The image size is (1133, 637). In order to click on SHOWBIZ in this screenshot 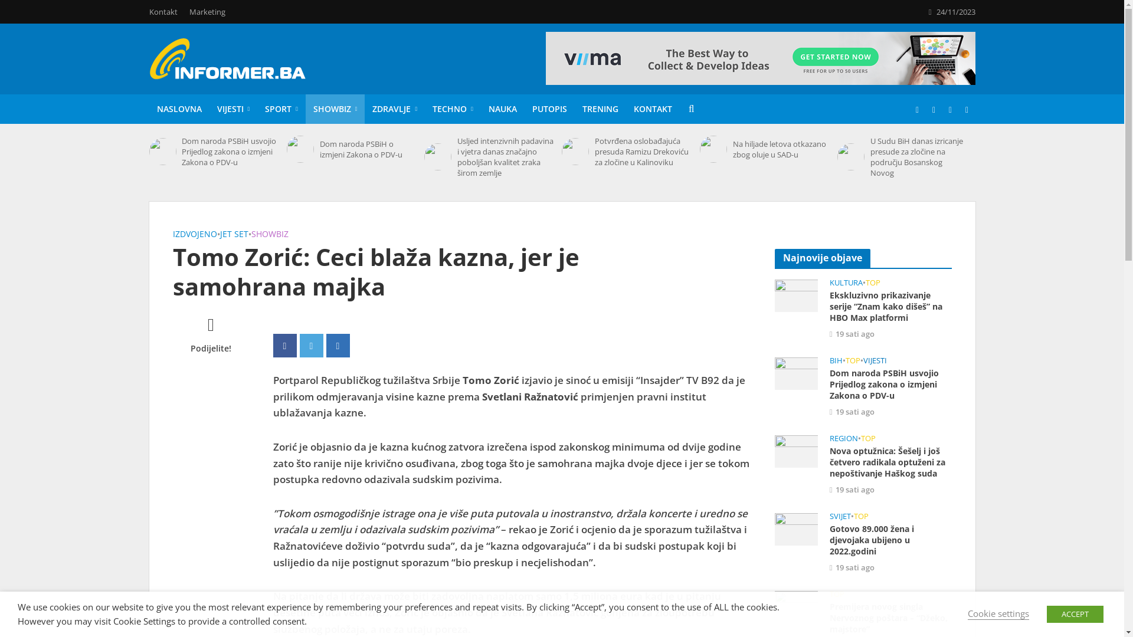, I will do `click(335, 109)`.